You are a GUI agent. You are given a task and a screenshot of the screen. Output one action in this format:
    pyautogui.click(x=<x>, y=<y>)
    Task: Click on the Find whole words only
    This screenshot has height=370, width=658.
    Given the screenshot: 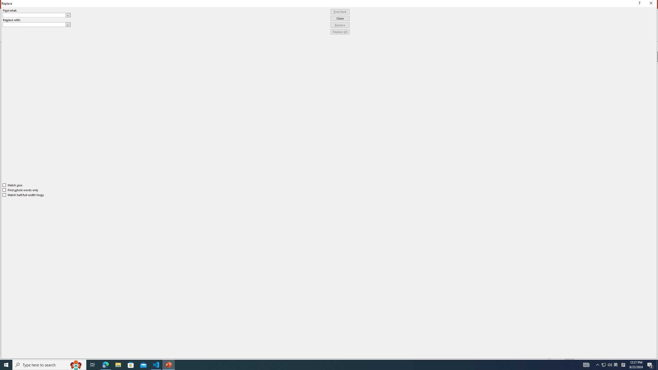 What is the action you would take?
    pyautogui.click(x=21, y=190)
    